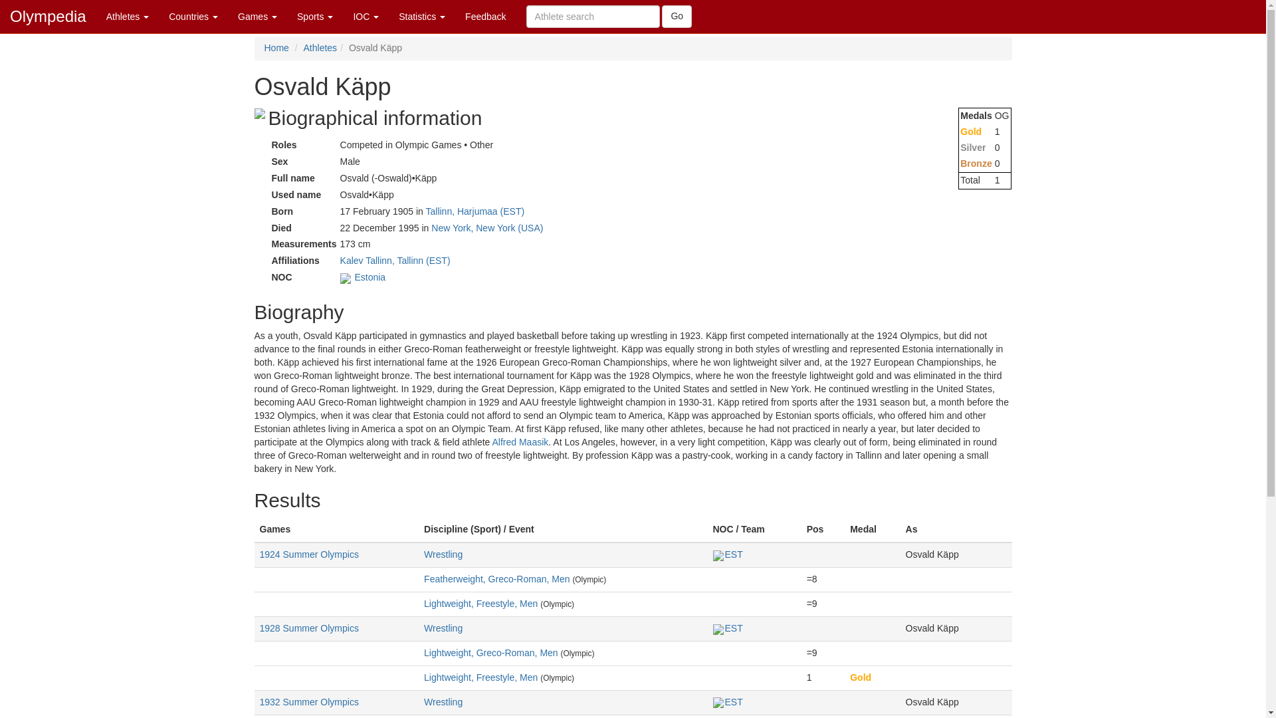 Image resolution: width=1276 pixels, height=718 pixels. Describe the element at coordinates (677, 16) in the screenshot. I see `Go` at that location.